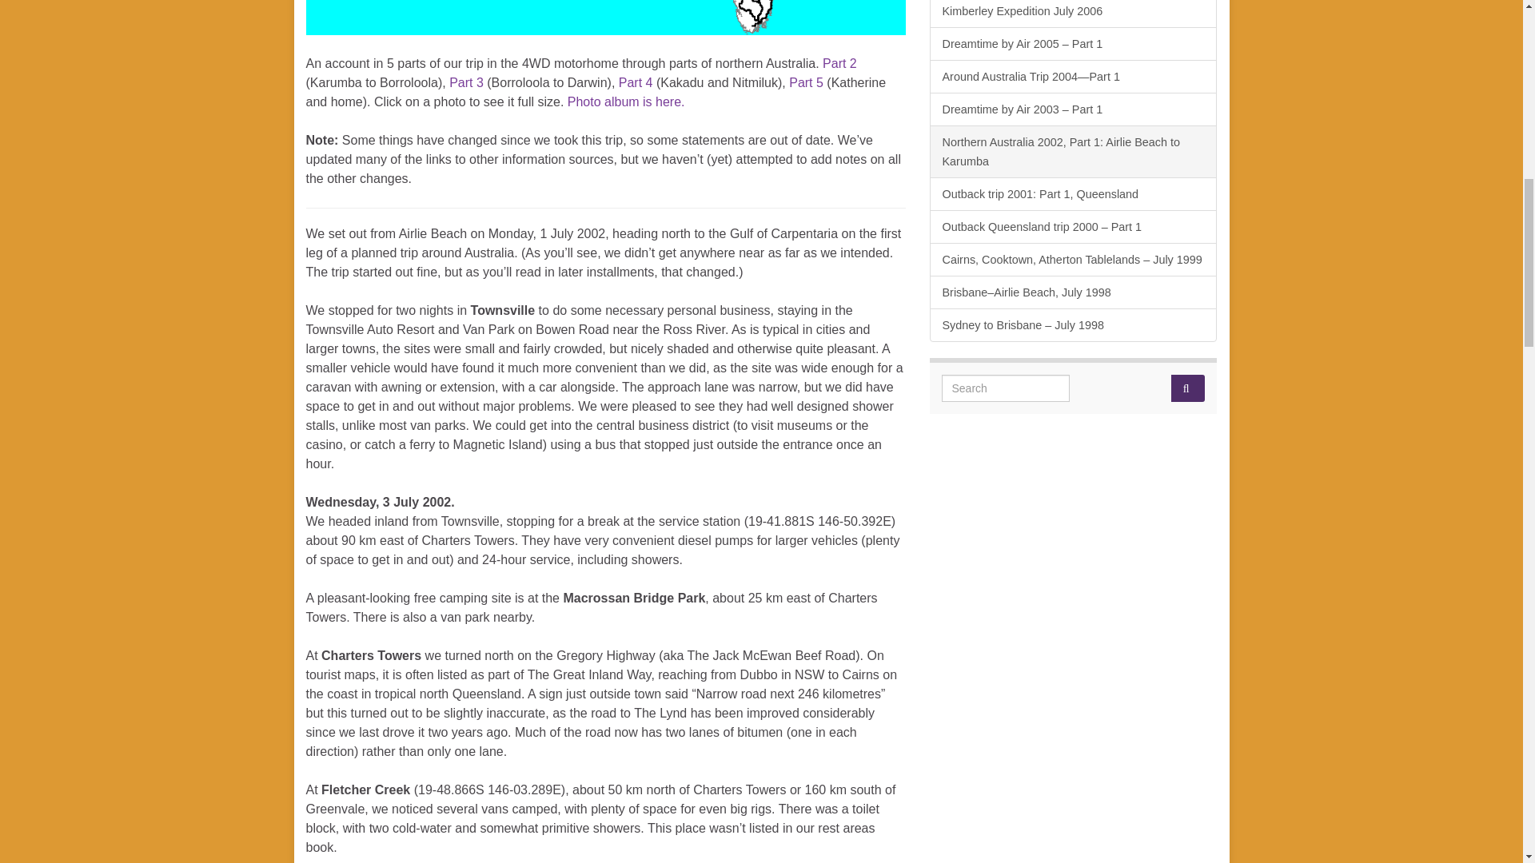  What do you see at coordinates (626, 101) in the screenshot?
I see `Photo album is here.` at bounding box center [626, 101].